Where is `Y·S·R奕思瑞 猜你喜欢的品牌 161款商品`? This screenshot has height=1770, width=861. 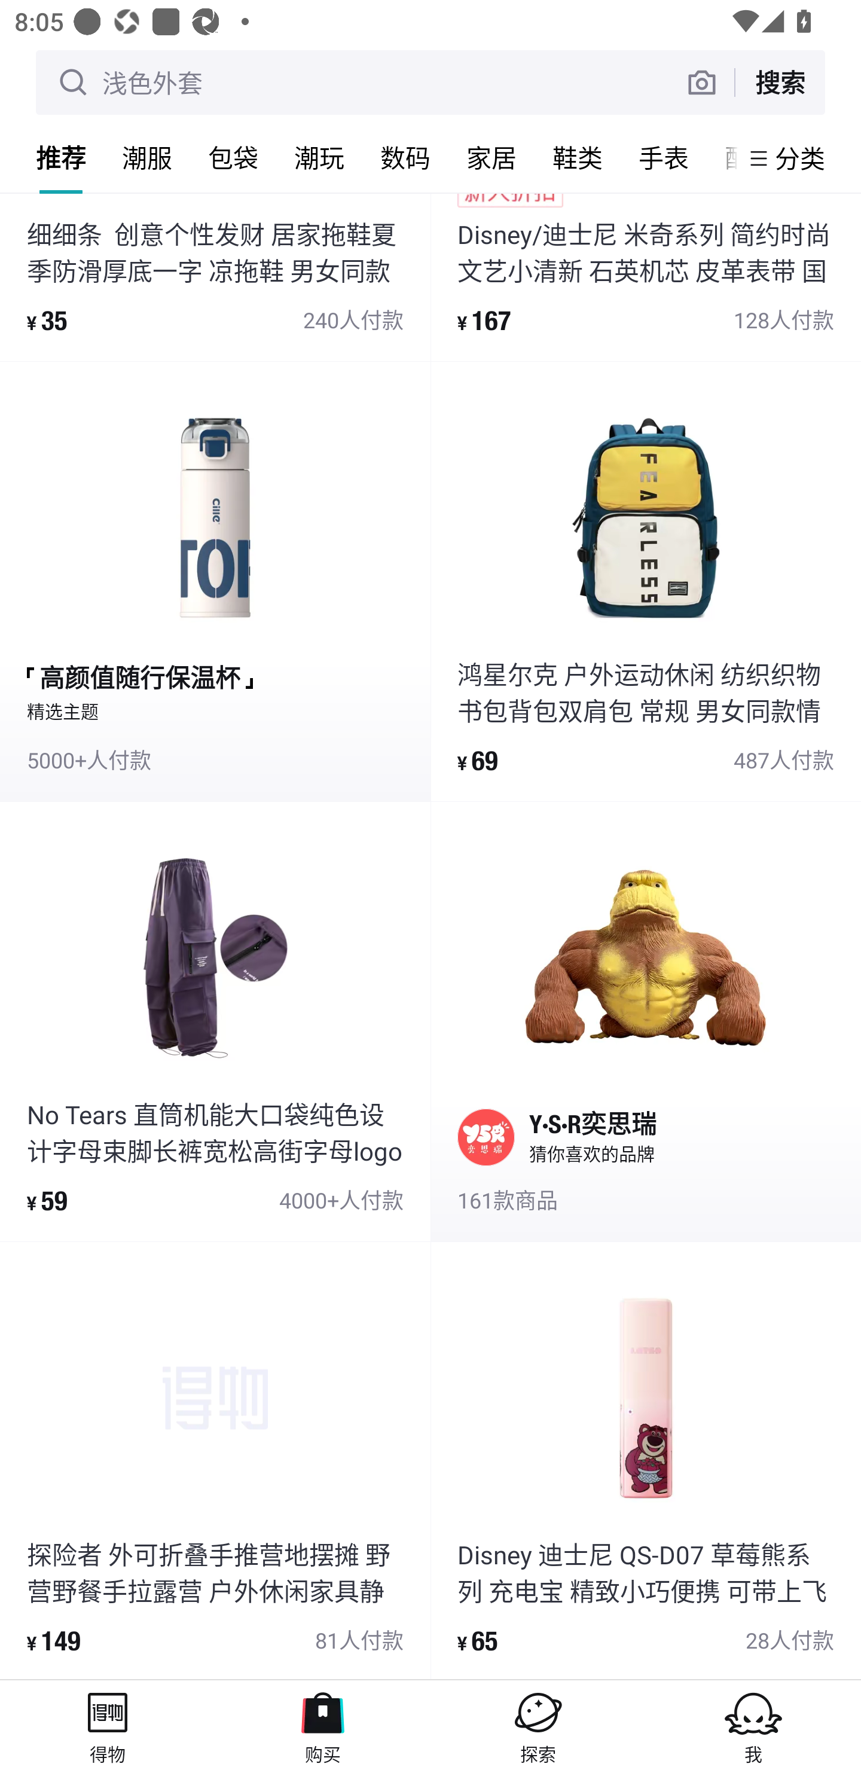 Y·S·R奕思瑞 猜你喜欢的品牌 161款商品 is located at coordinates (646, 1021).